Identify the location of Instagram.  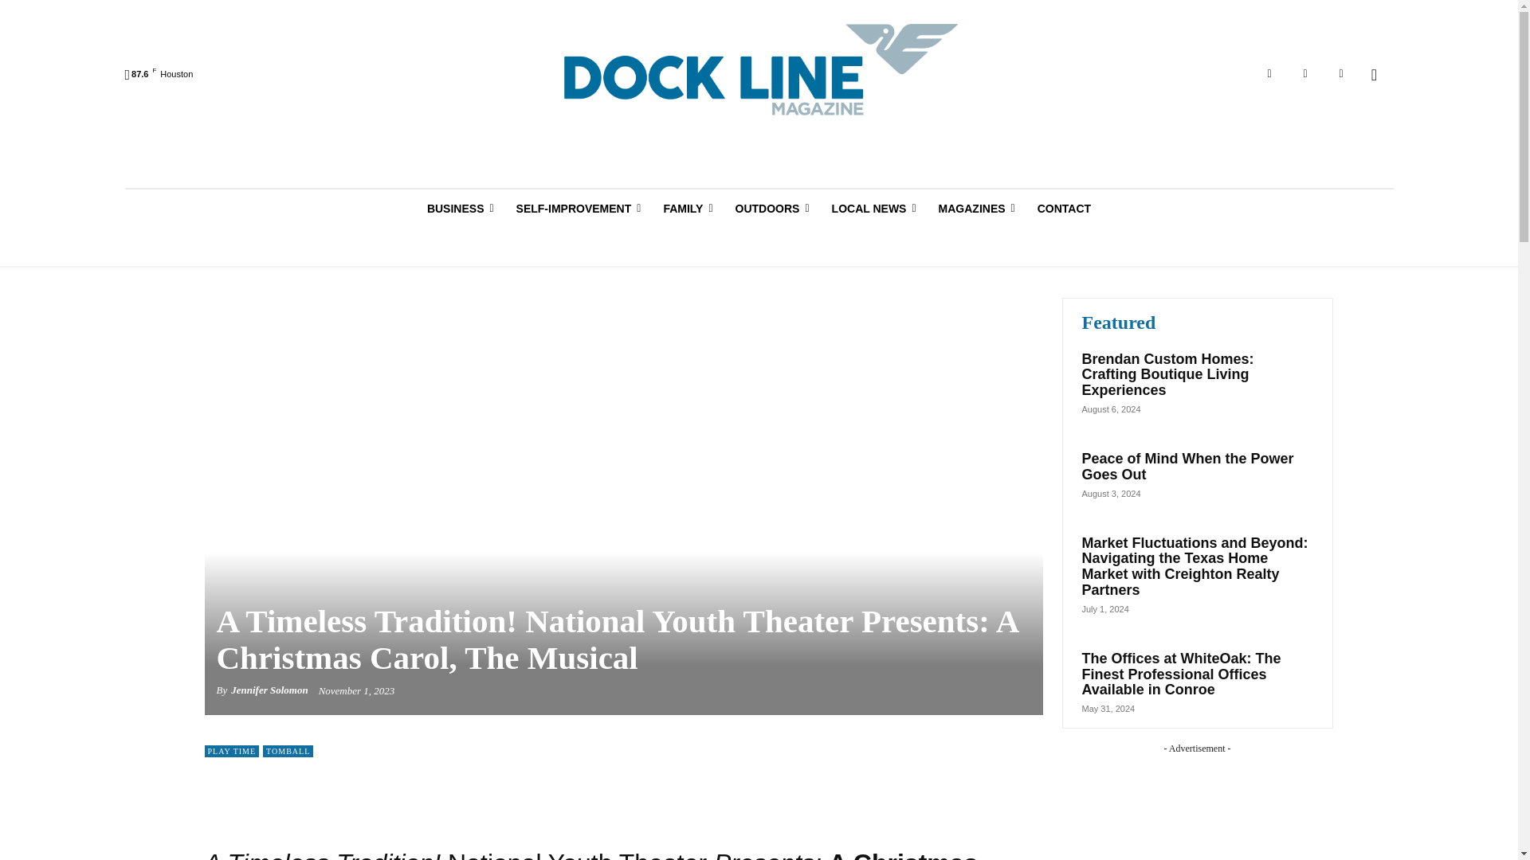
(1305, 73).